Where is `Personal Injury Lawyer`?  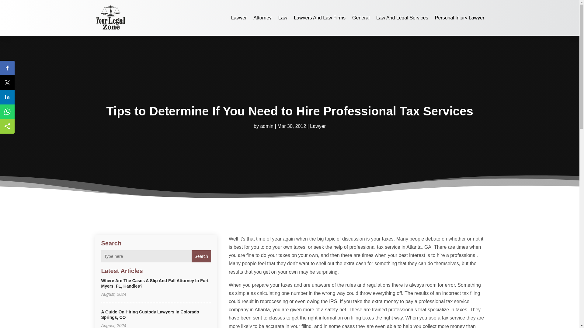
Personal Injury Lawyer is located at coordinates (460, 18).